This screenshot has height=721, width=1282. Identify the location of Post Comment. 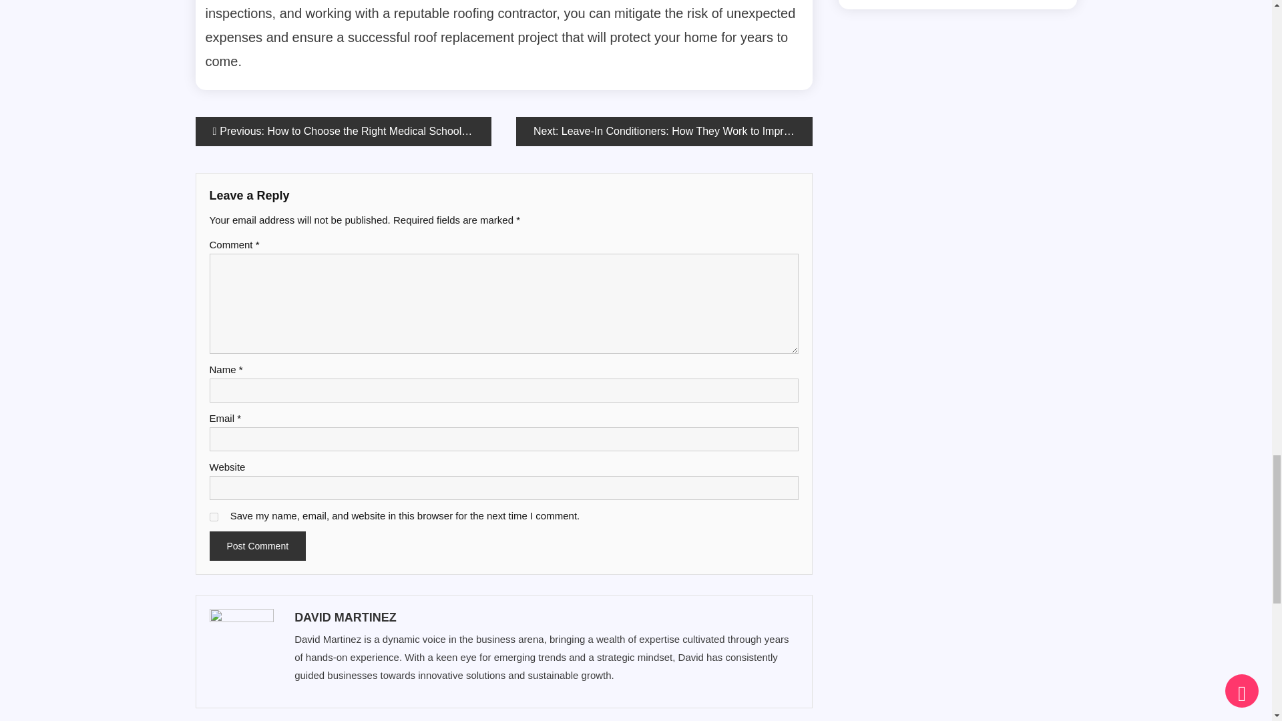
(258, 546).